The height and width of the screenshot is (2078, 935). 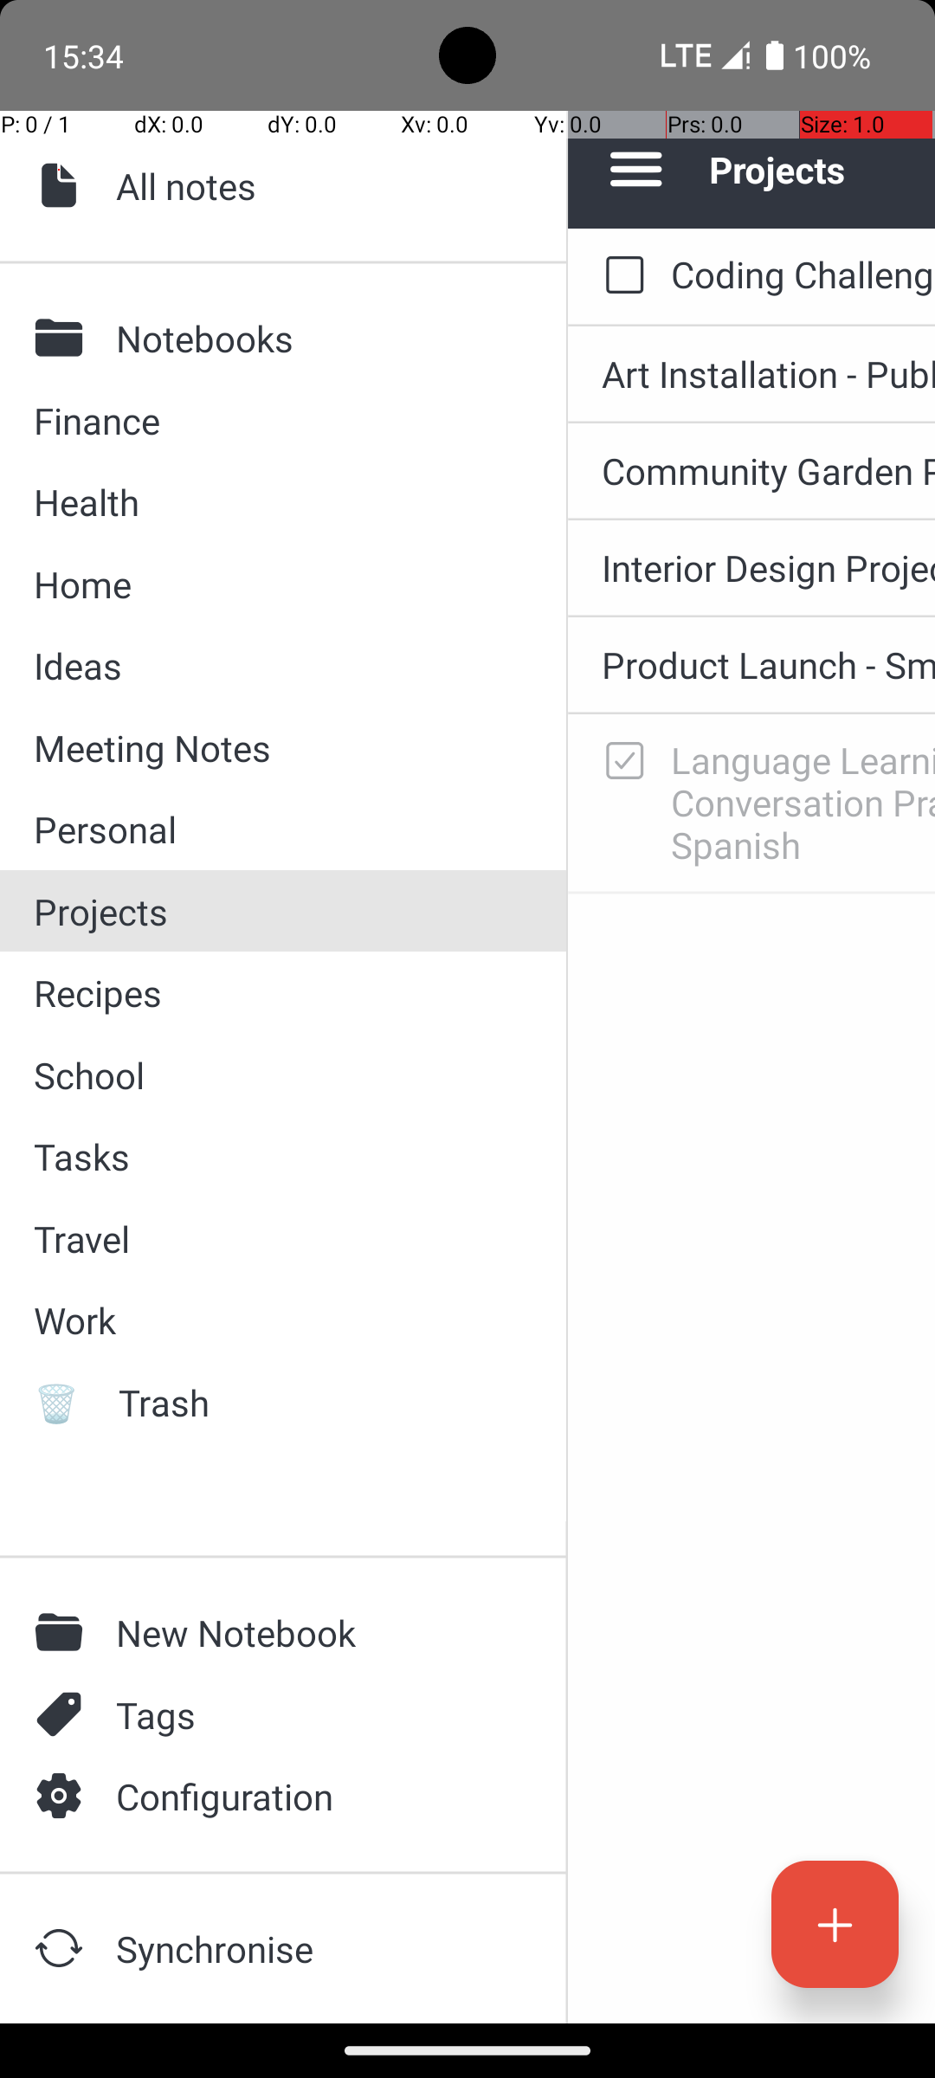 I want to click on Language Learning Project - Spanish Conversation Practice PlanConversational Spanish, so click(x=803, y=802).